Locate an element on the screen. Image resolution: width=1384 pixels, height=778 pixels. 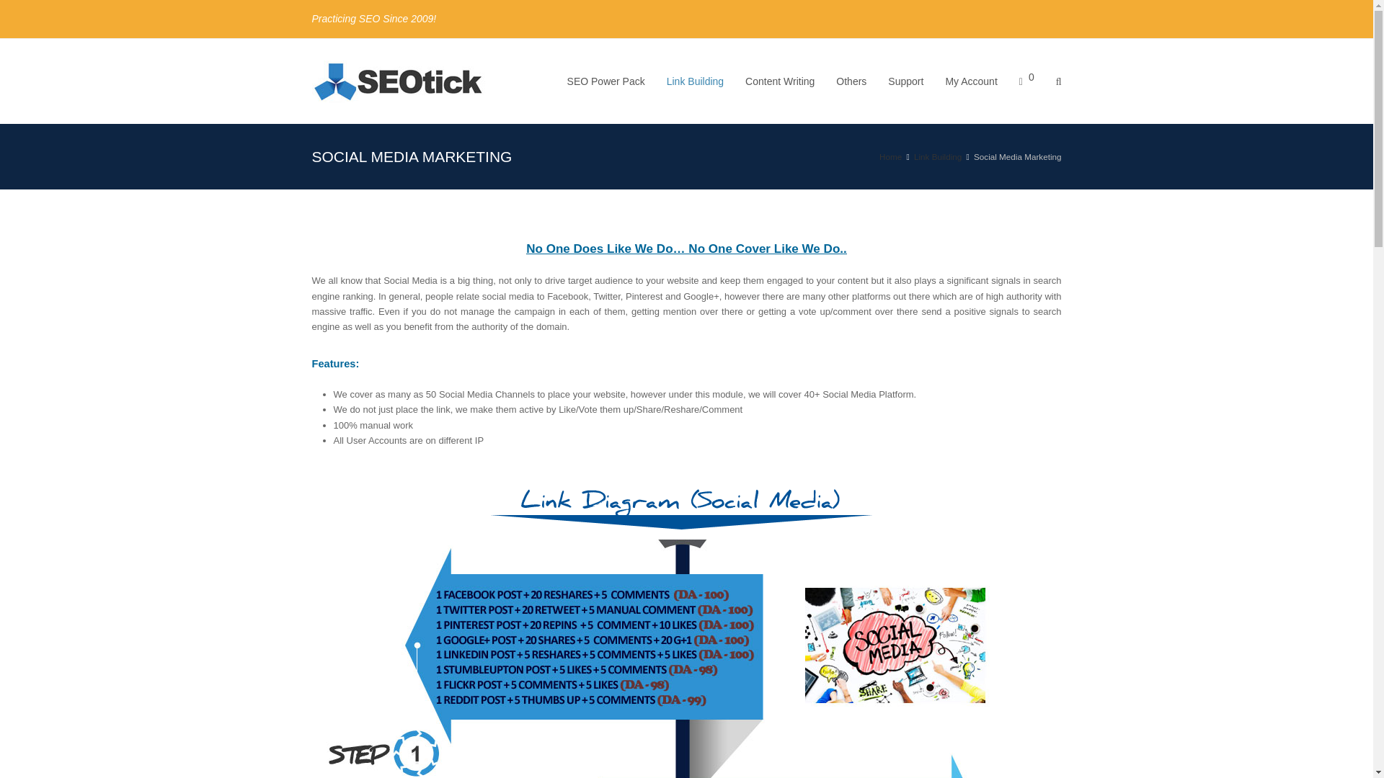
SEO Power Pack is located at coordinates (605, 81).